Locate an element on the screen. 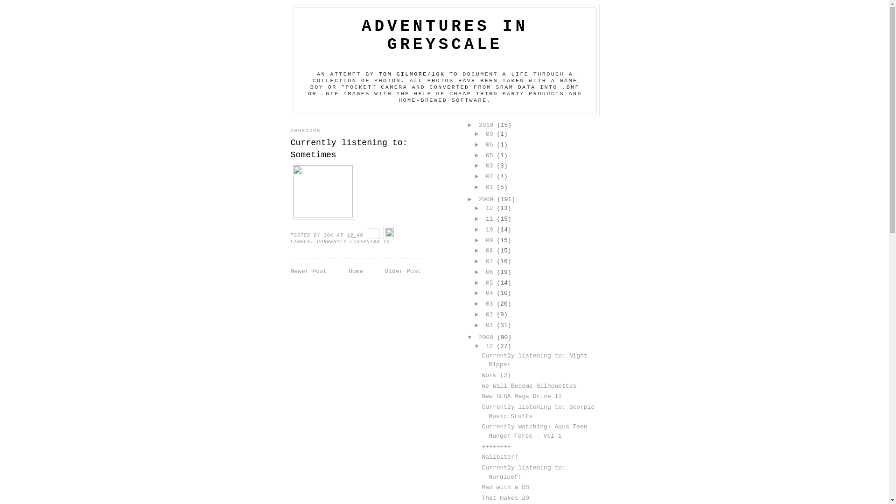 The width and height of the screenshot is (896, 504). 09 is located at coordinates (491, 134).